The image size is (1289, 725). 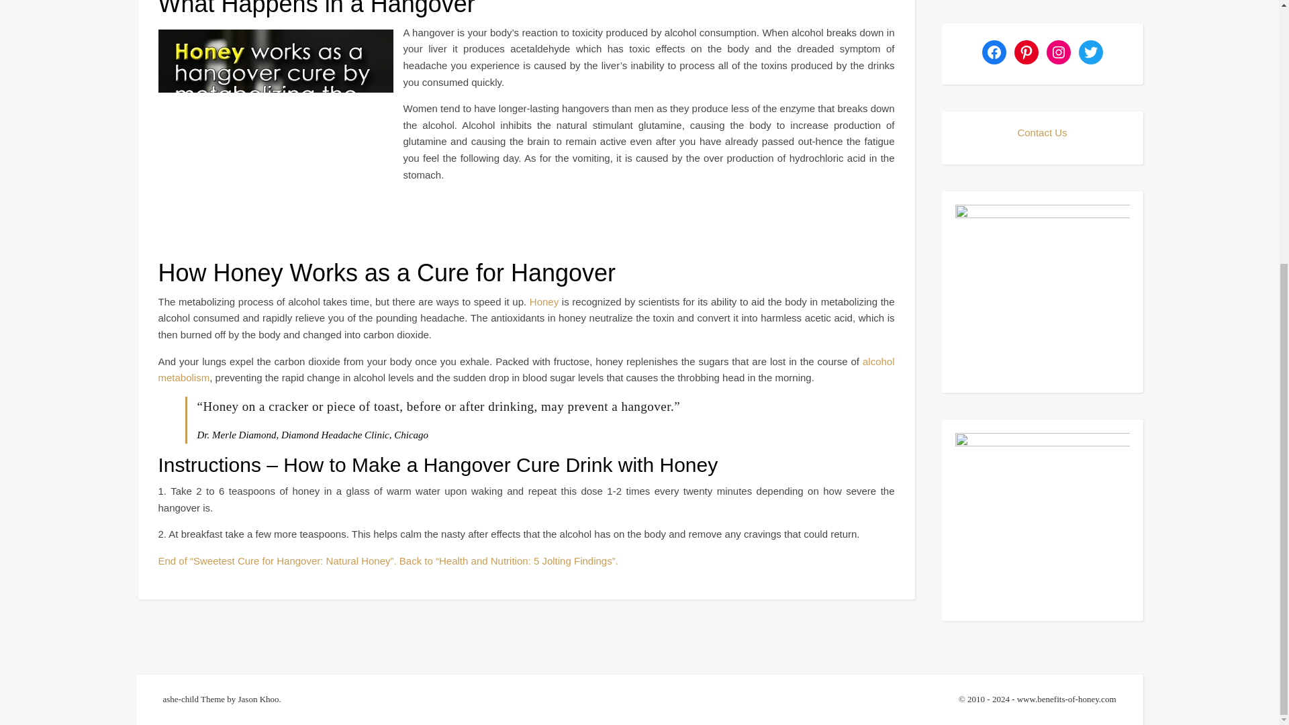 I want to click on alcohol metabolism, so click(x=526, y=370).